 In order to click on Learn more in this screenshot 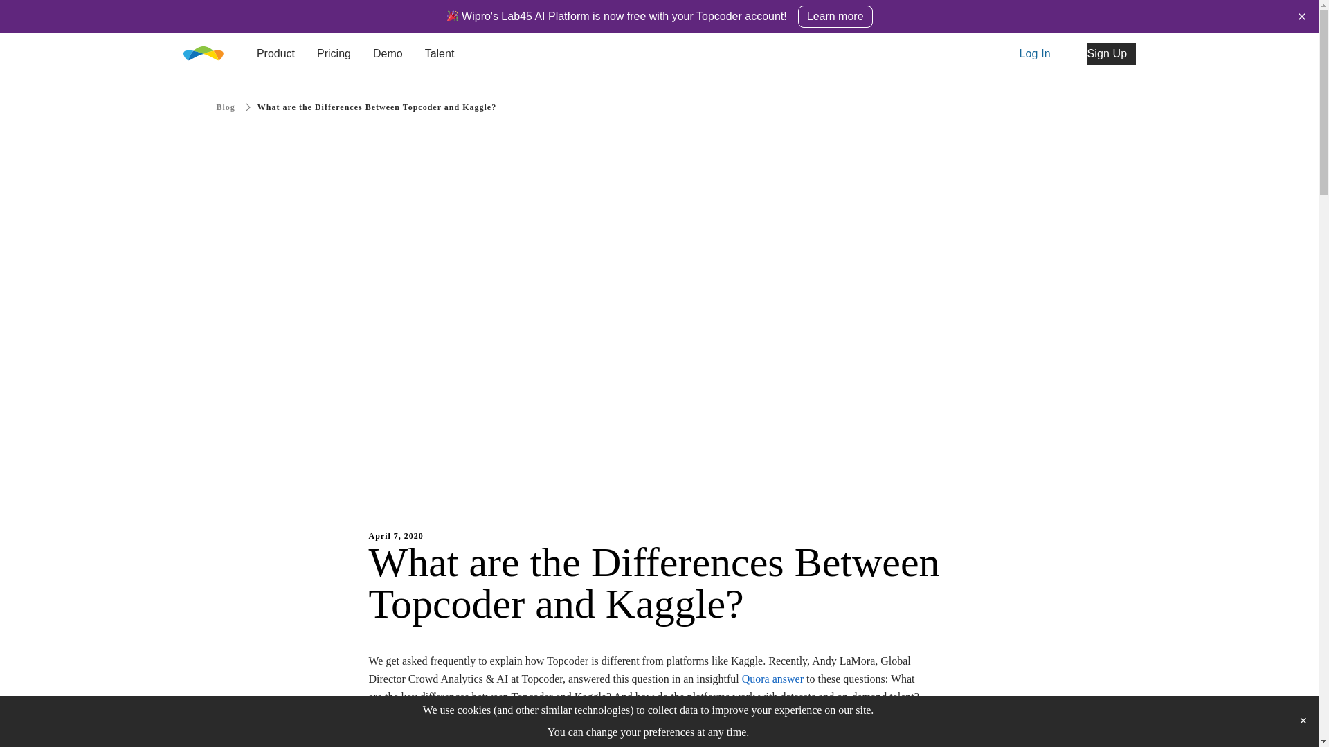, I will do `click(835, 16)`.